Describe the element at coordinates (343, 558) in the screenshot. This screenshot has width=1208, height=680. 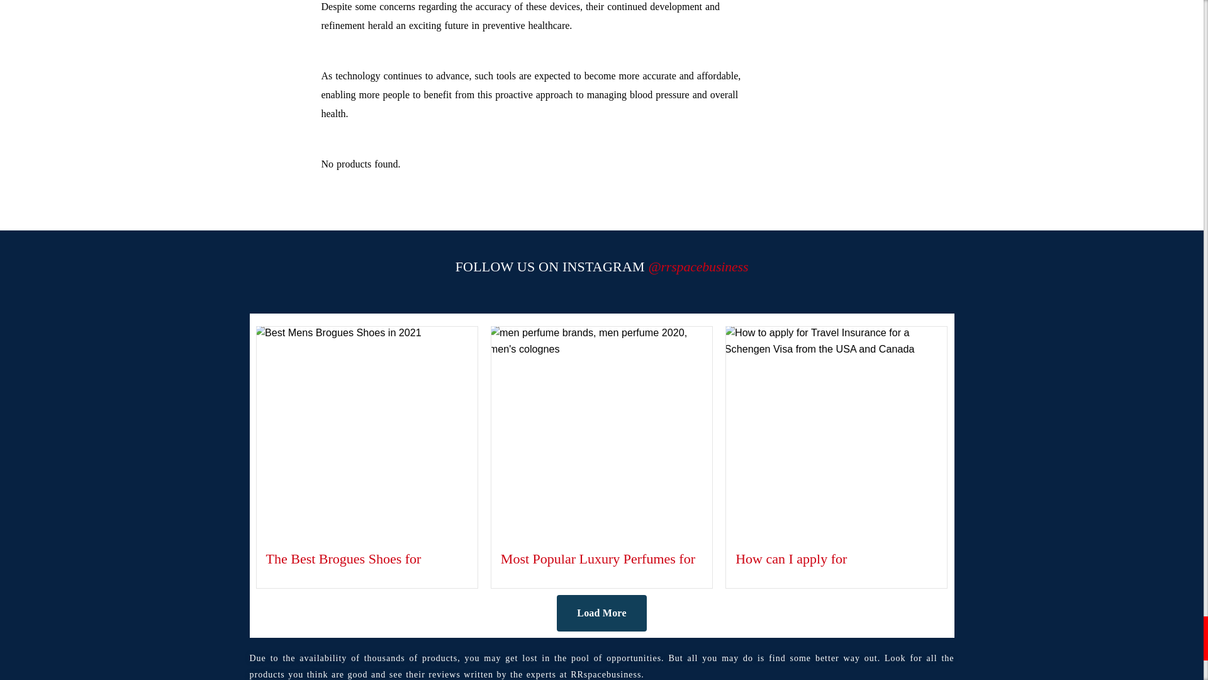
I see `The Best Brogues Shoes for Men` at that location.